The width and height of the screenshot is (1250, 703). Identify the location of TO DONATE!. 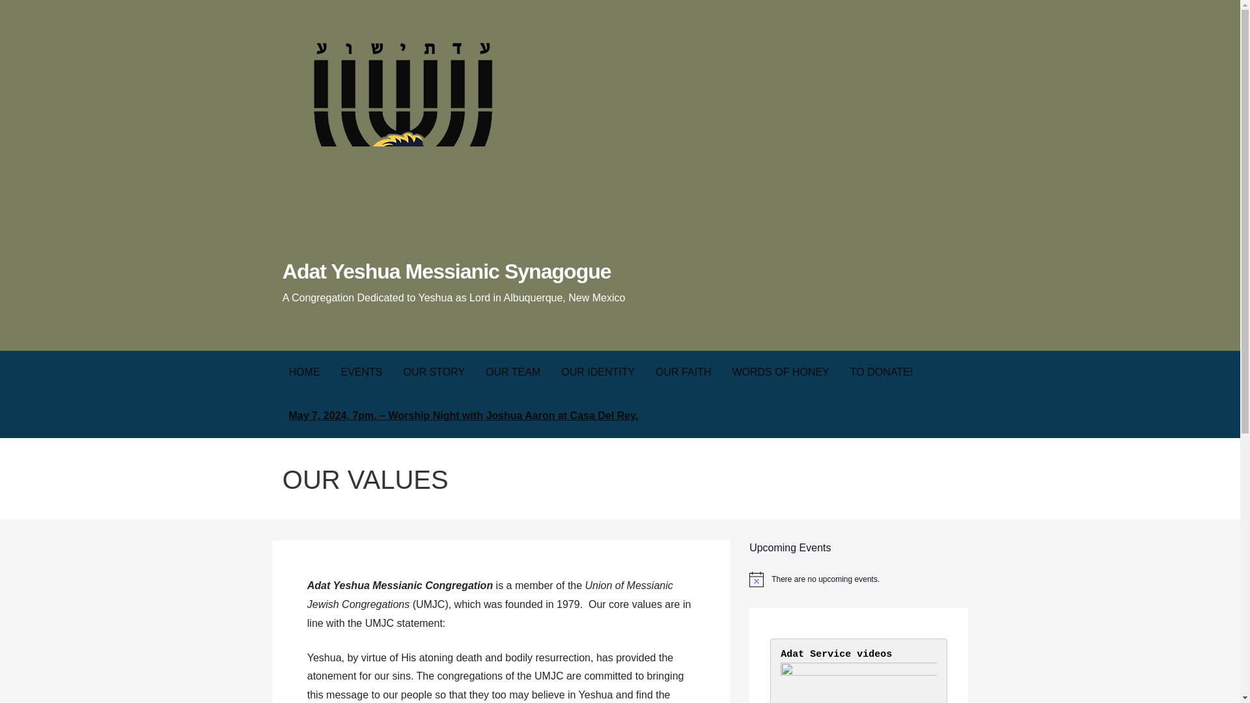
(882, 372).